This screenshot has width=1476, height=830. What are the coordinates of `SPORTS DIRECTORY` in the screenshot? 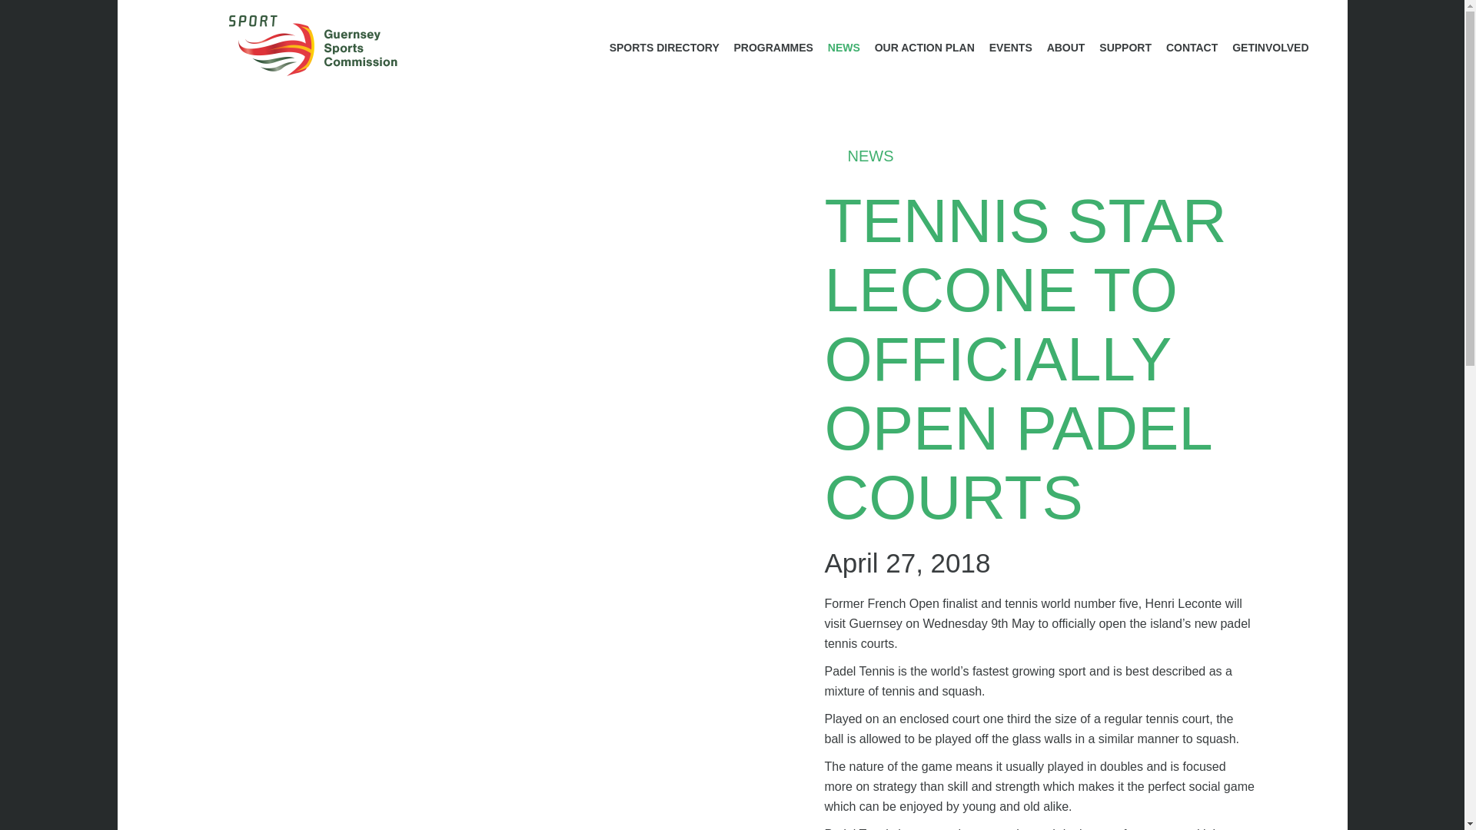 It's located at (664, 48).